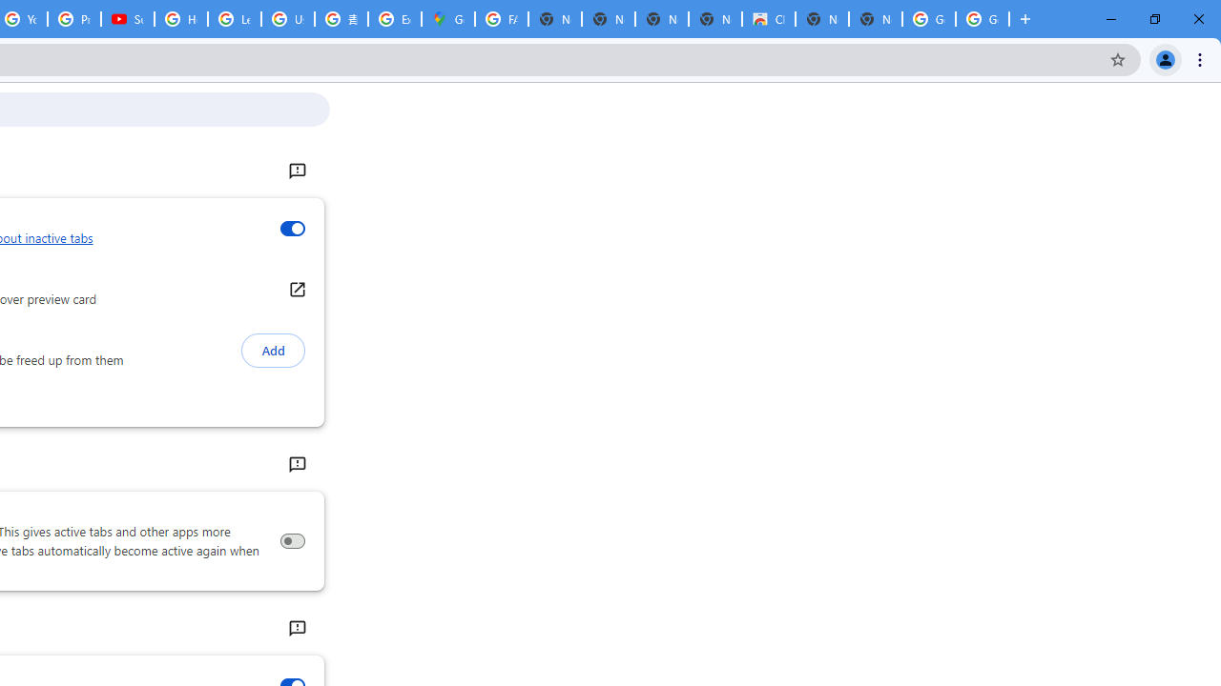 The width and height of the screenshot is (1221, 686). I want to click on Subscriptions - YouTube, so click(128, 19).